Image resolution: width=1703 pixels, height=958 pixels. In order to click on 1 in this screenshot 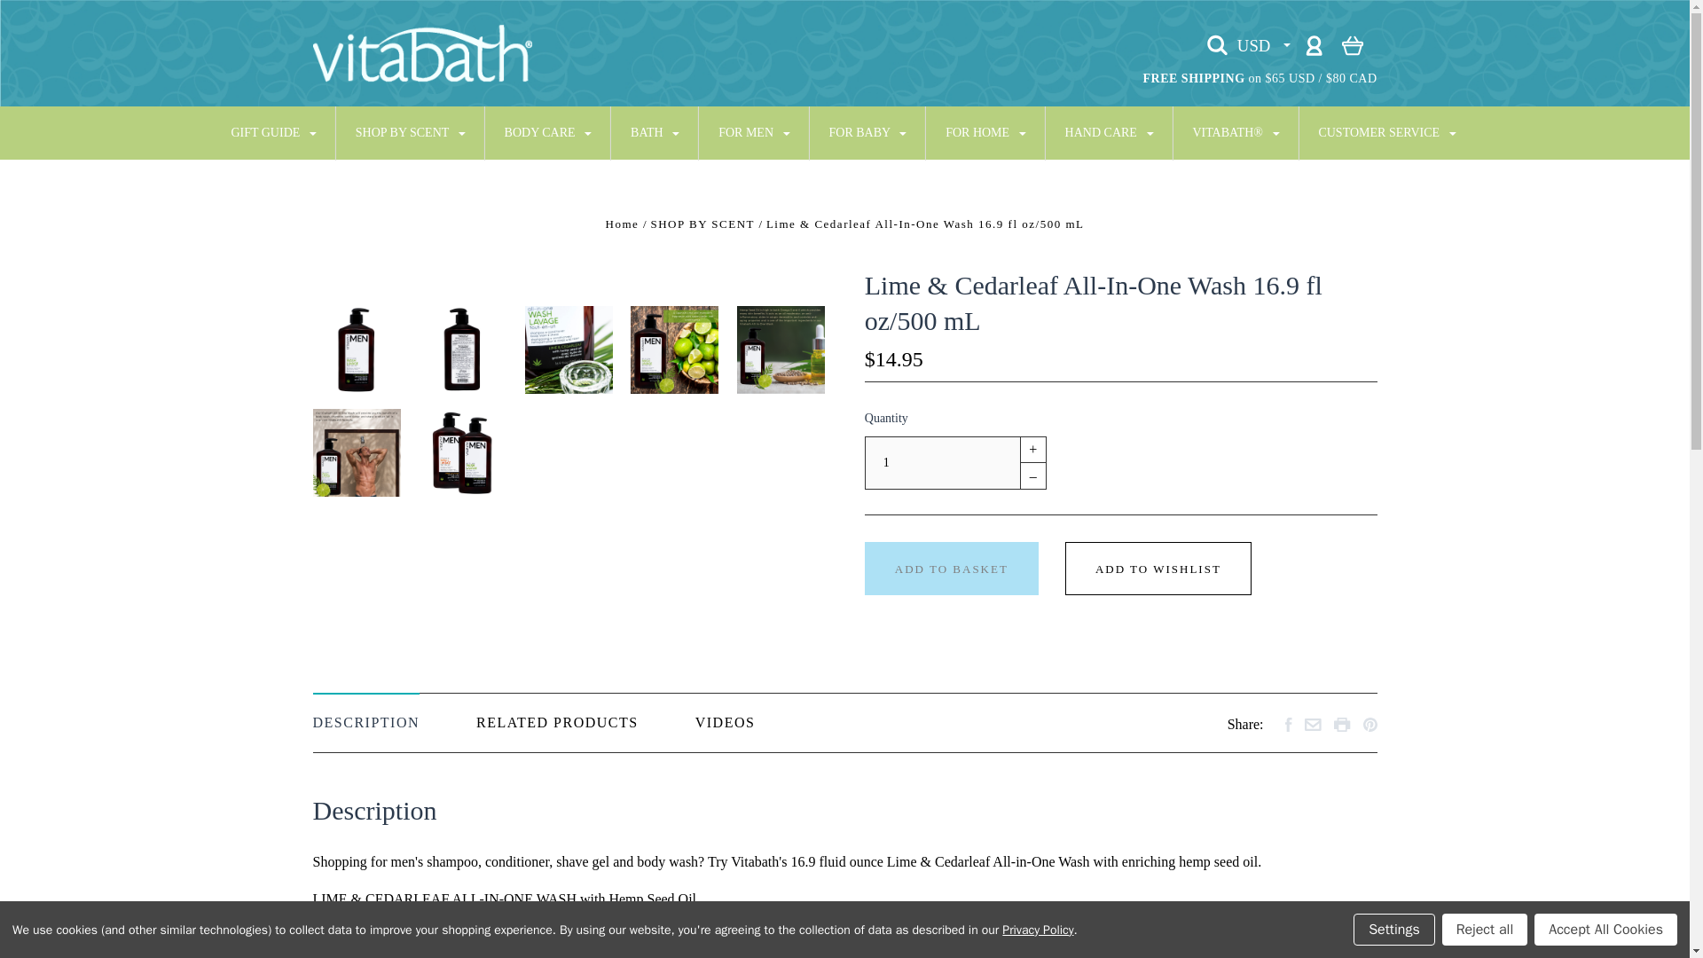, I will do `click(942, 463)`.